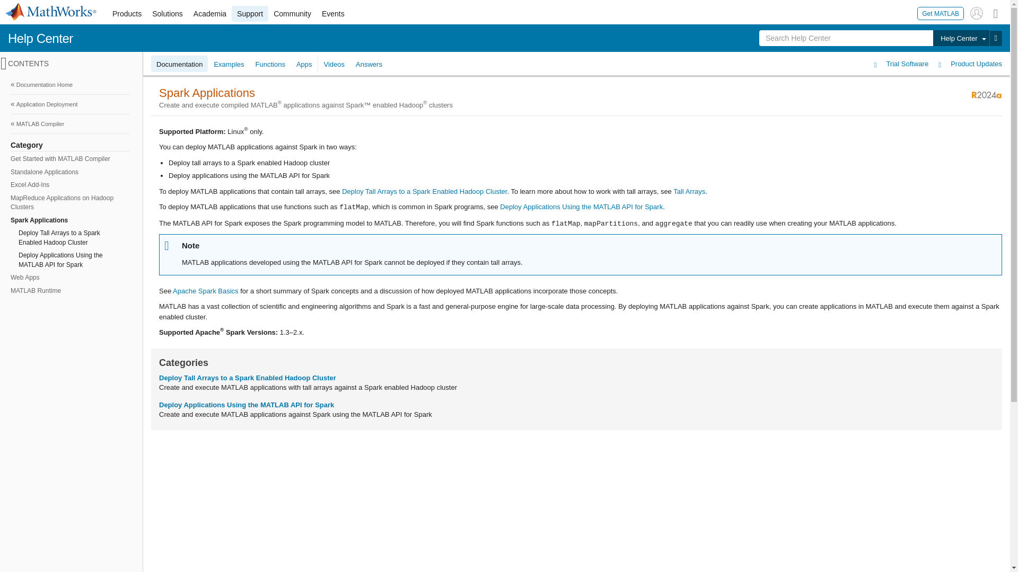 The image size is (1018, 572). What do you see at coordinates (70, 104) in the screenshot?
I see `Application Deployment` at bounding box center [70, 104].